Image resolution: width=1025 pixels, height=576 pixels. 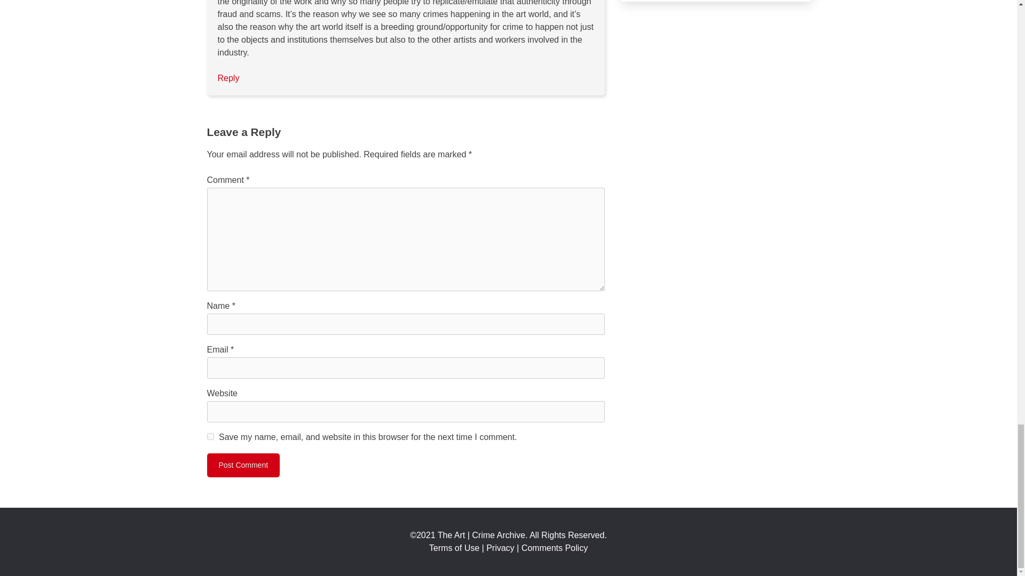 I want to click on yes, so click(x=210, y=436).